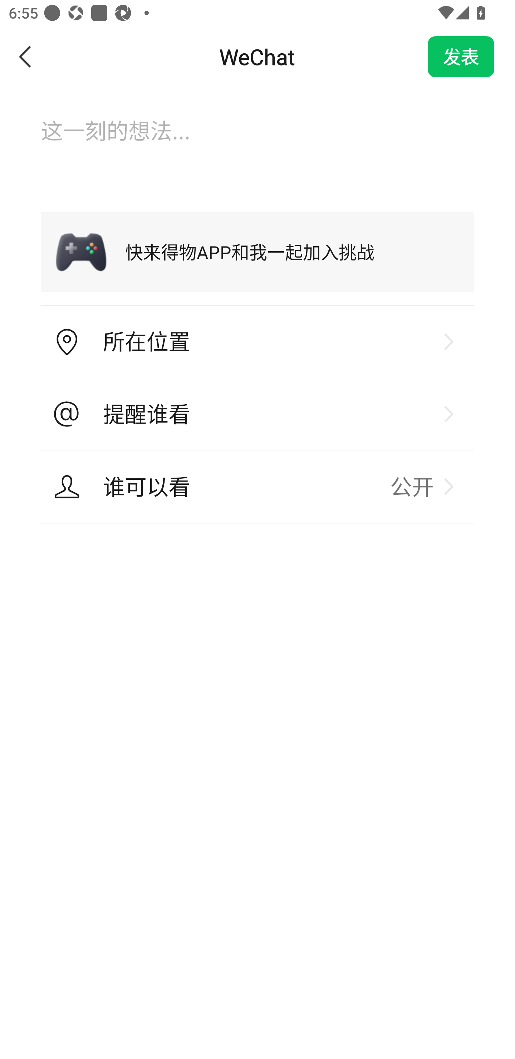  What do you see at coordinates (26, 57) in the screenshot?
I see `返回` at bounding box center [26, 57].